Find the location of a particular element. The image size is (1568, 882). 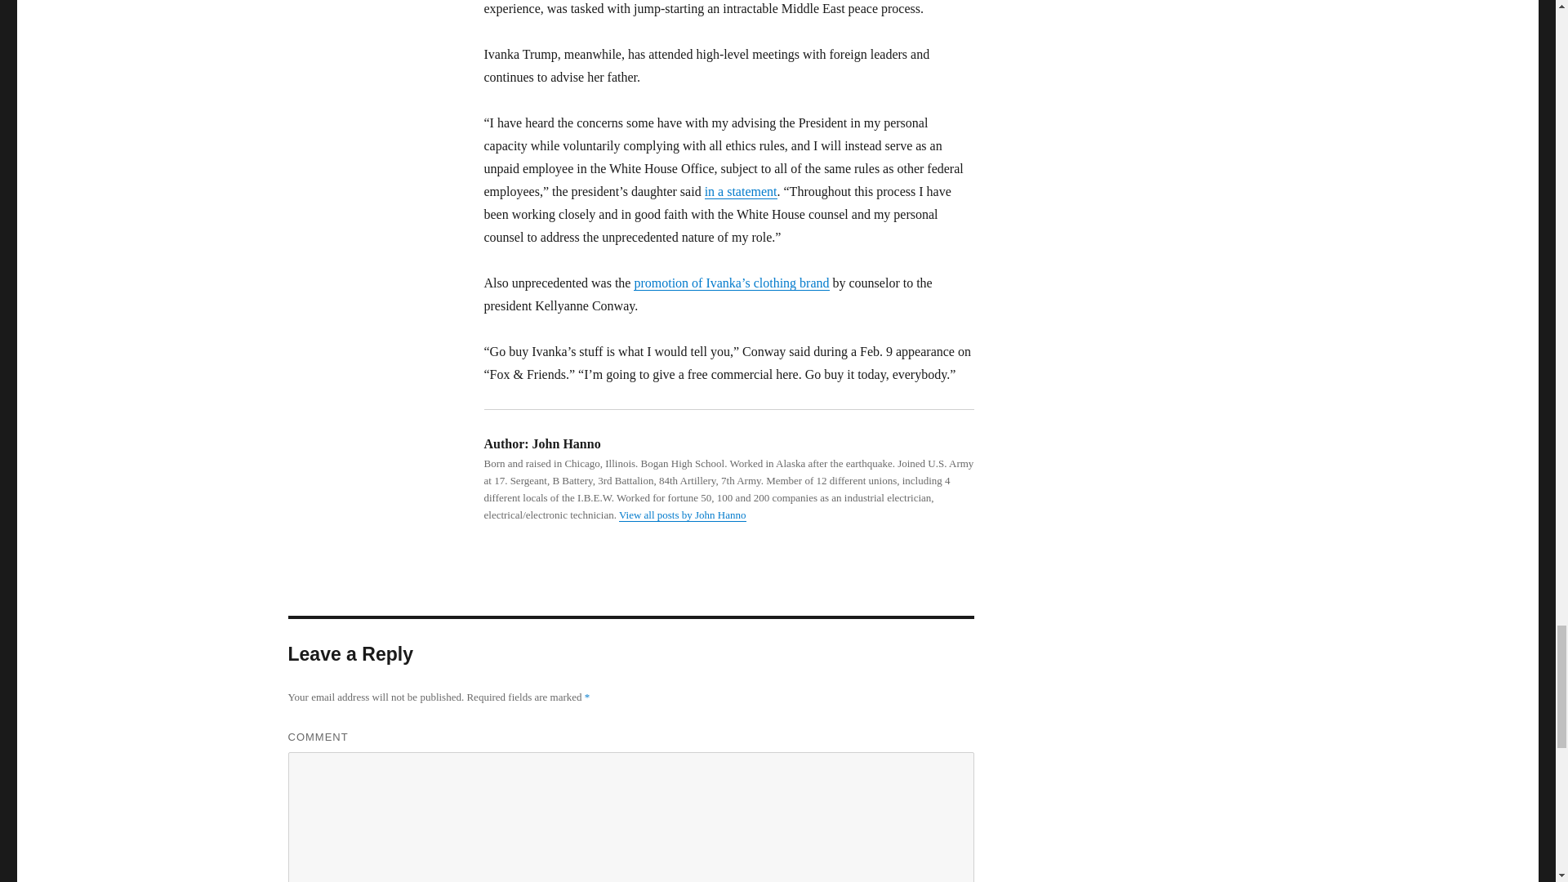

in a statement is located at coordinates (741, 191).